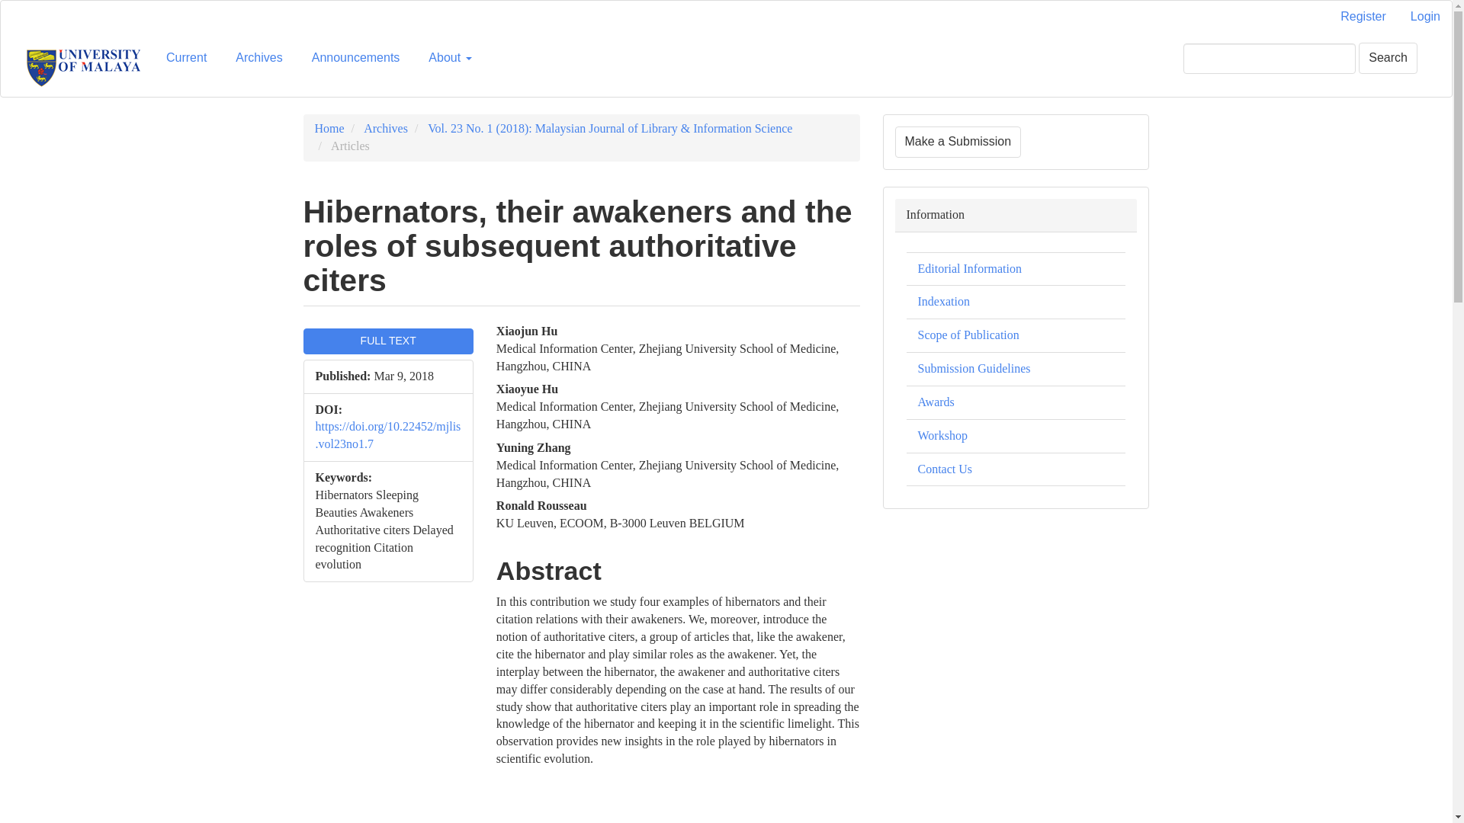 The height and width of the screenshot is (823, 1464). What do you see at coordinates (329, 128) in the screenshot?
I see `Home` at bounding box center [329, 128].